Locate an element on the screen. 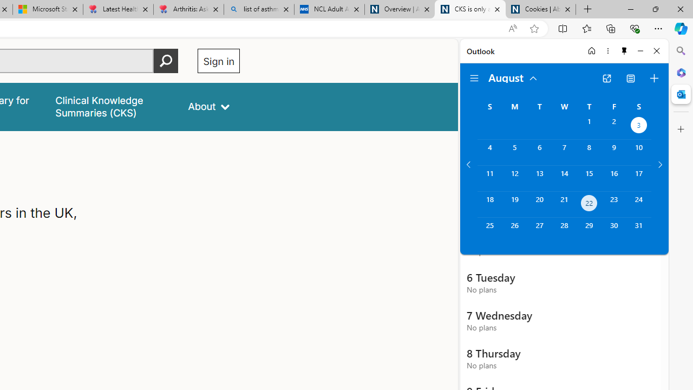  Wednesday, August 21, 2024.  is located at coordinates (564, 205).